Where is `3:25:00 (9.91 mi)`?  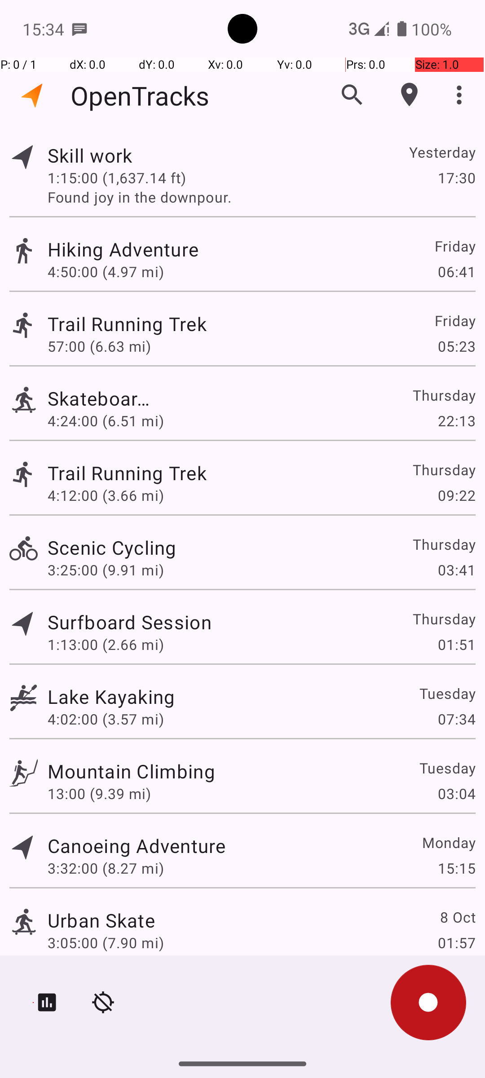
3:25:00 (9.91 mi) is located at coordinates (106, 570).